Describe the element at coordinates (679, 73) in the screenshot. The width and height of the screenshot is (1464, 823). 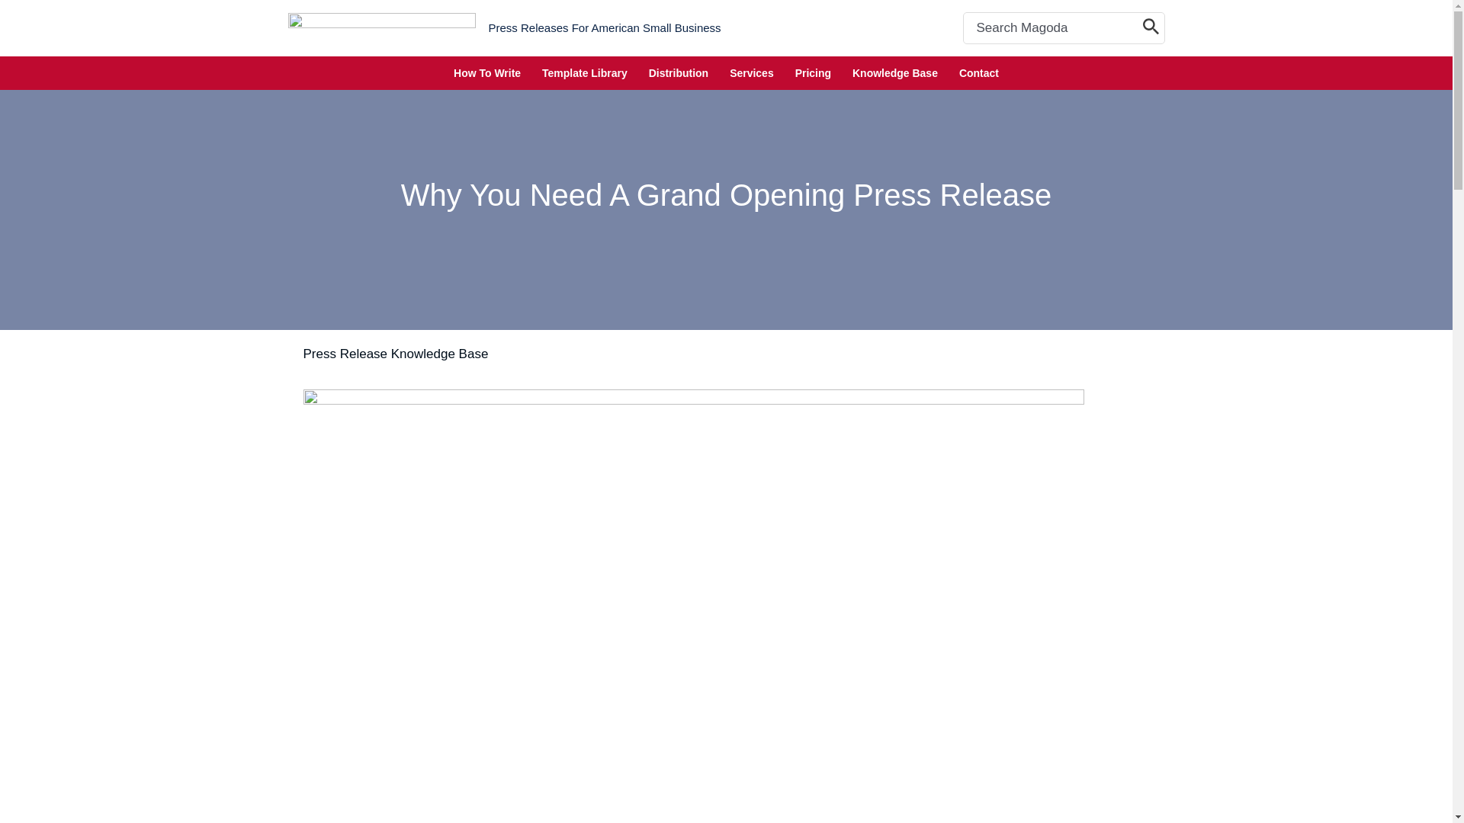
I see `Distribution` at that location.